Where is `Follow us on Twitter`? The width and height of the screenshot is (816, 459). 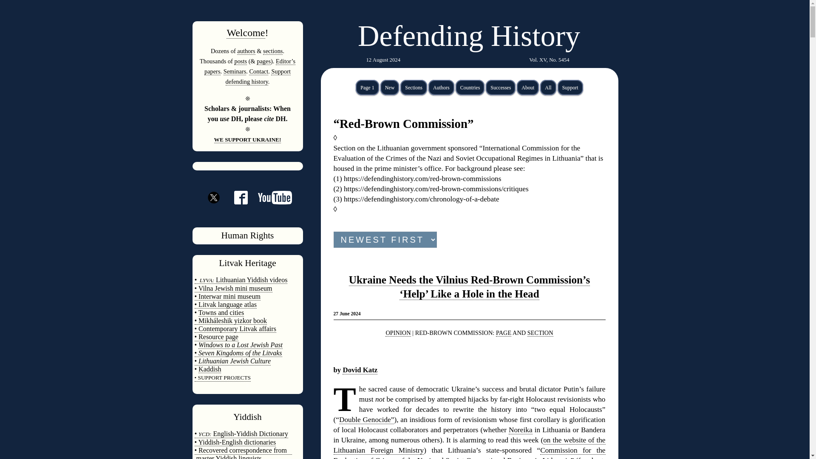 Follow us on Twitter is located at coordinates (213, 213).